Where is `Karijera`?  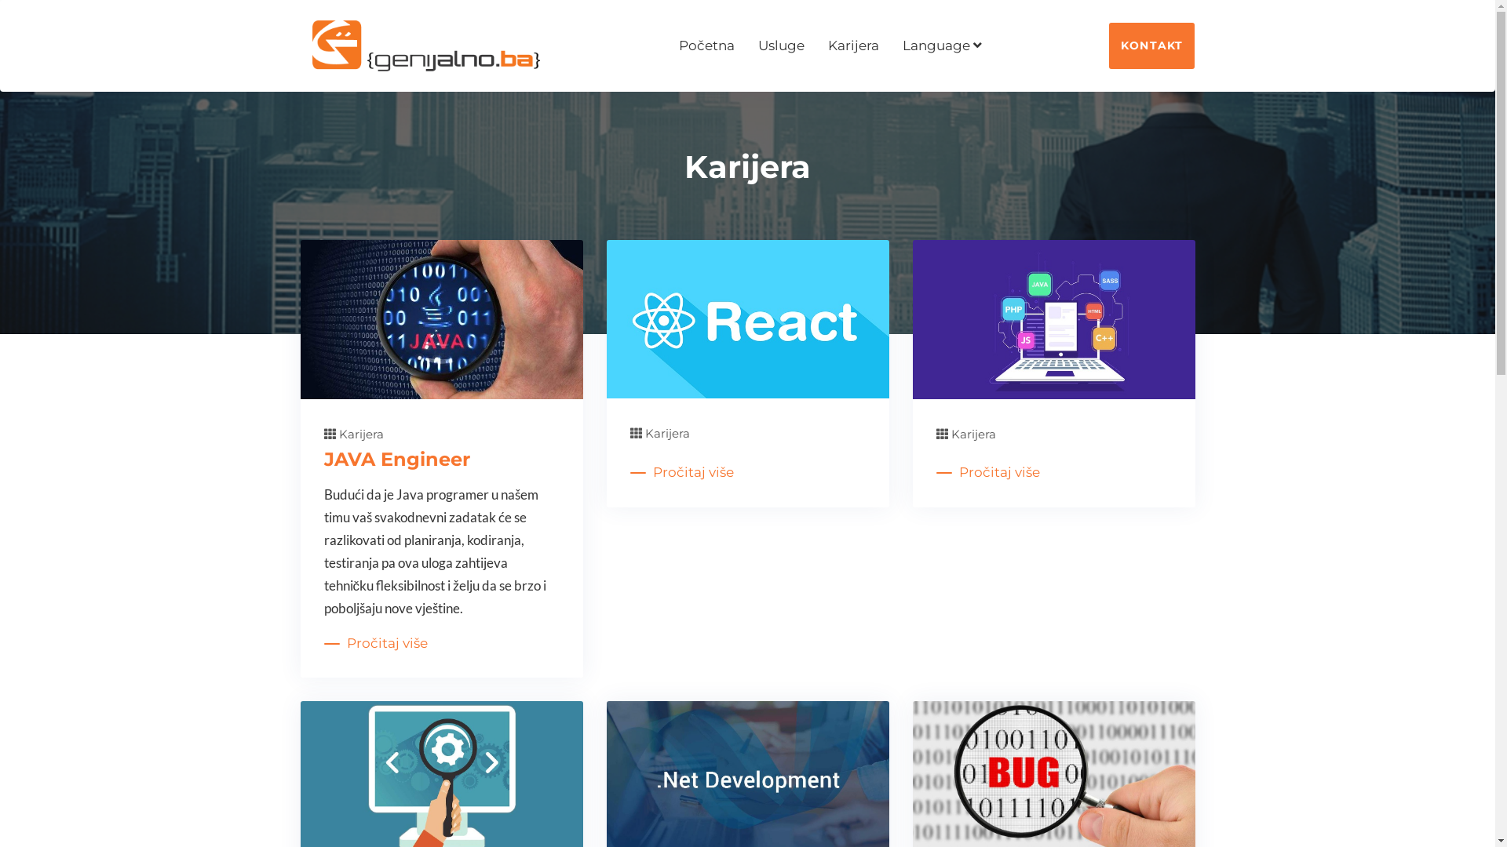 Karijera is located at coordinates (965, 434).